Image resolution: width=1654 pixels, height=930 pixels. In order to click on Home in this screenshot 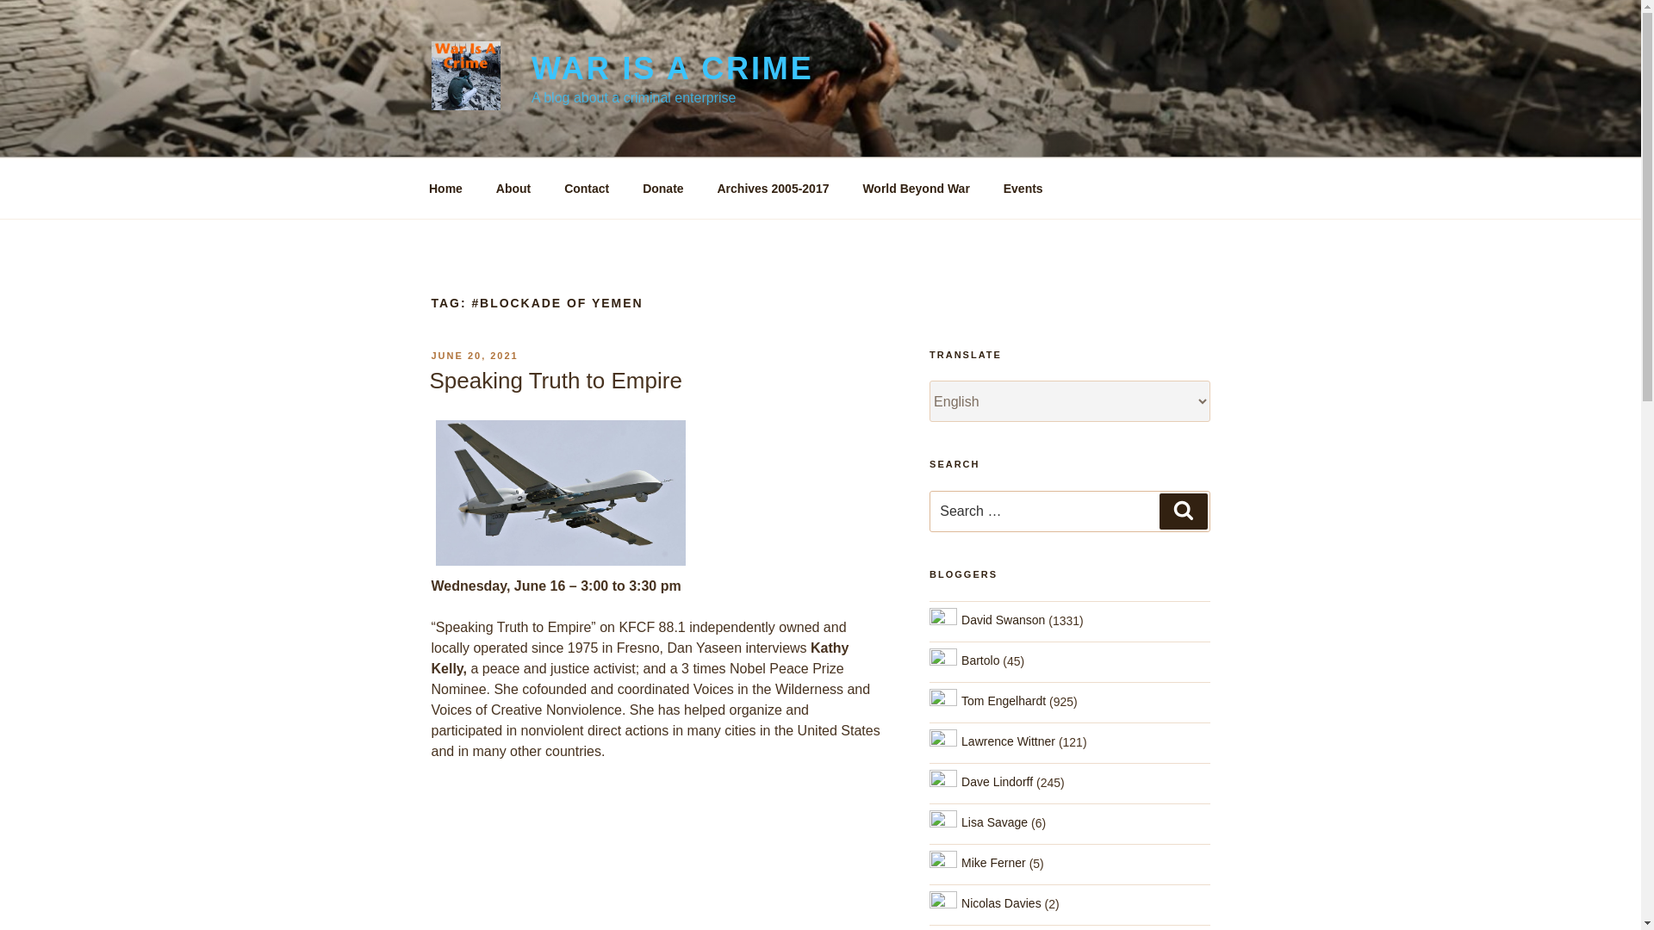, I will do `click(445, 188)`.